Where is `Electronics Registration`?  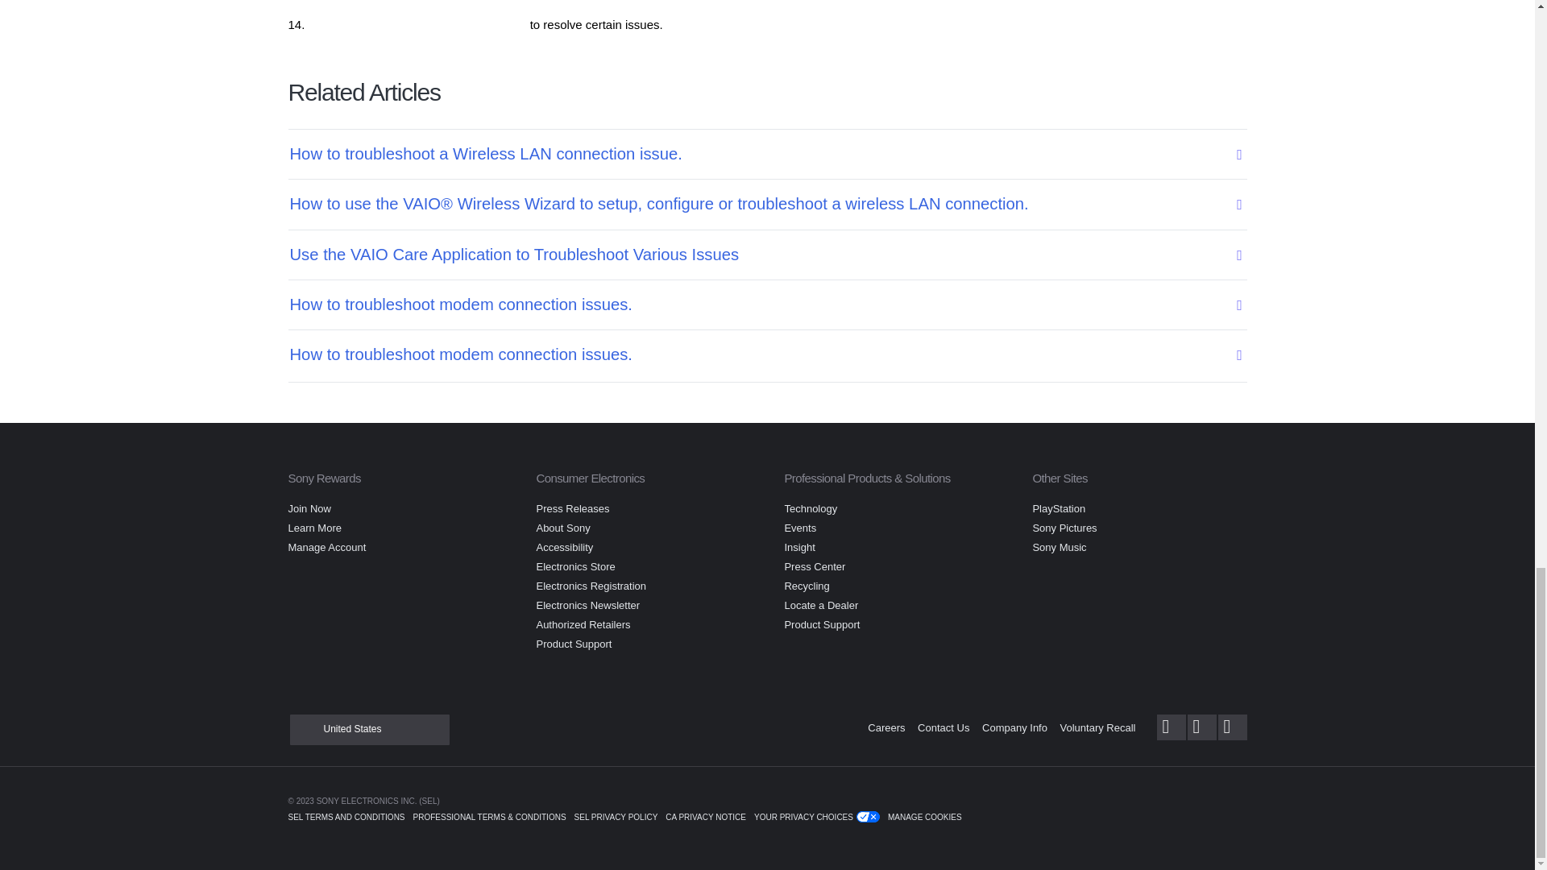
Electronics Registration is located at coordinates (591, 586).